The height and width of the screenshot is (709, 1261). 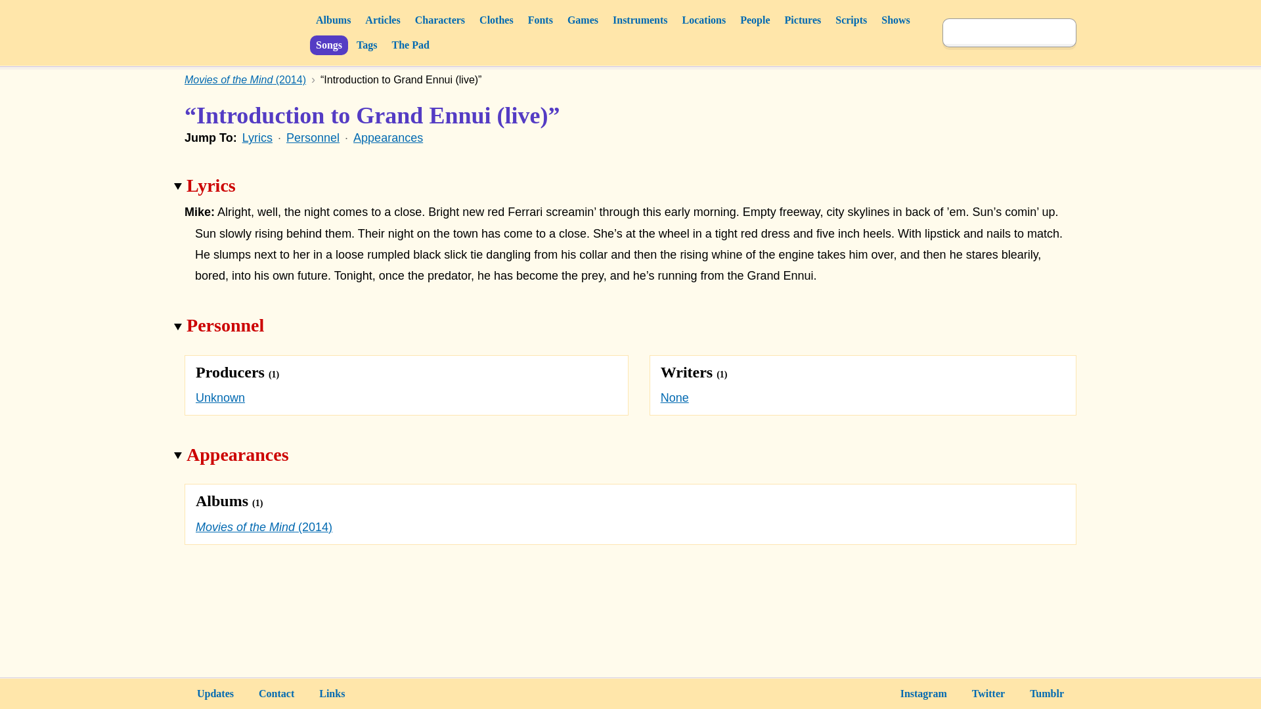 What do you see at coordinates (704, 20) in the screenshot?
I see `Locations` at bounding box center [704, 20].